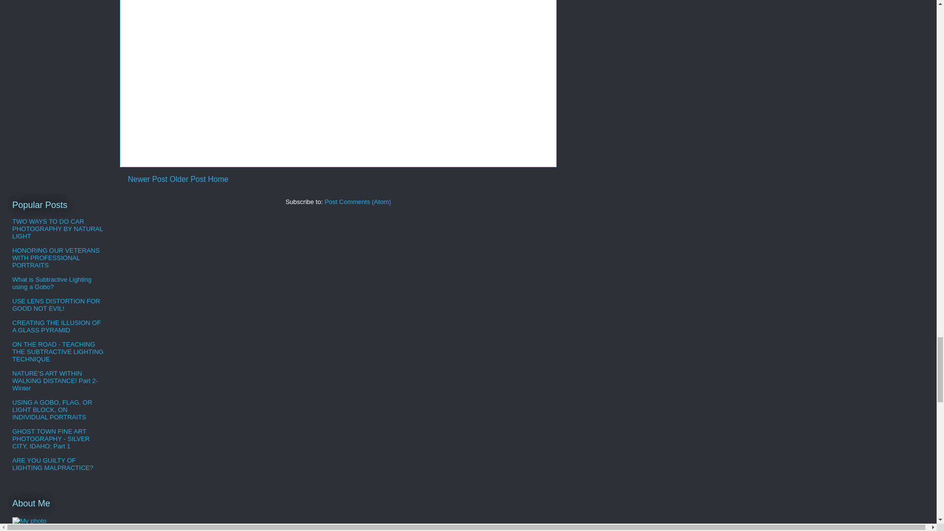  I want to click on CREATING THE ILLUSION OF A GLASS PYRAMID, so click(56, 326).